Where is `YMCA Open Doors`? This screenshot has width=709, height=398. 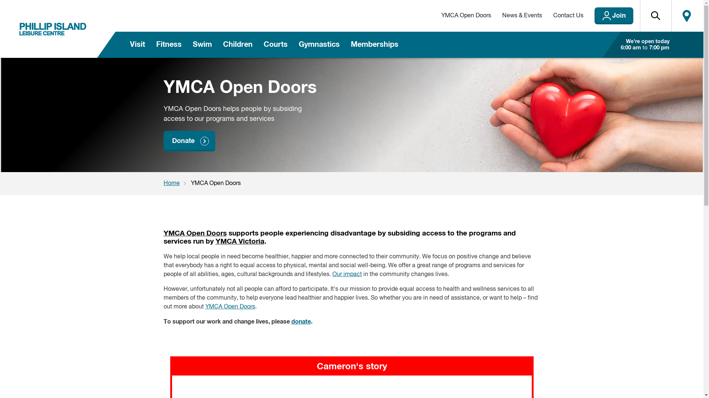 YMCA Open Doors is located at coordinates (230, 307).